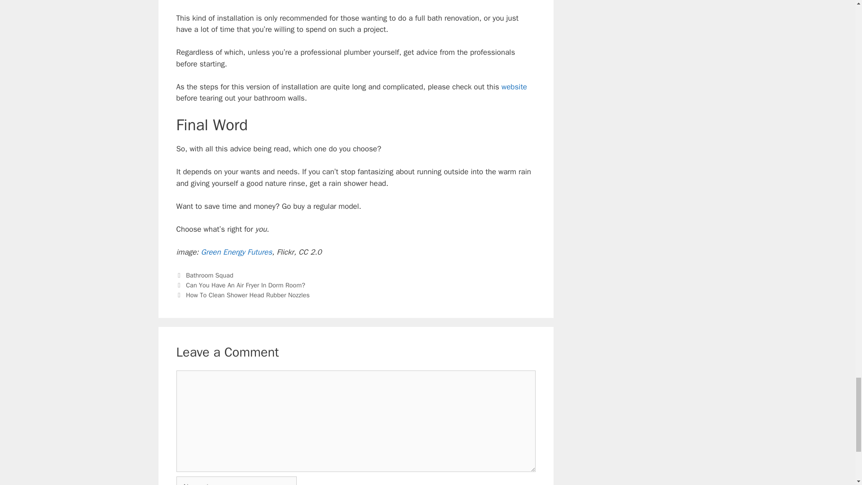 The height and width of the screenshot is (485, 862). I want to click on website, so click(514, 87).